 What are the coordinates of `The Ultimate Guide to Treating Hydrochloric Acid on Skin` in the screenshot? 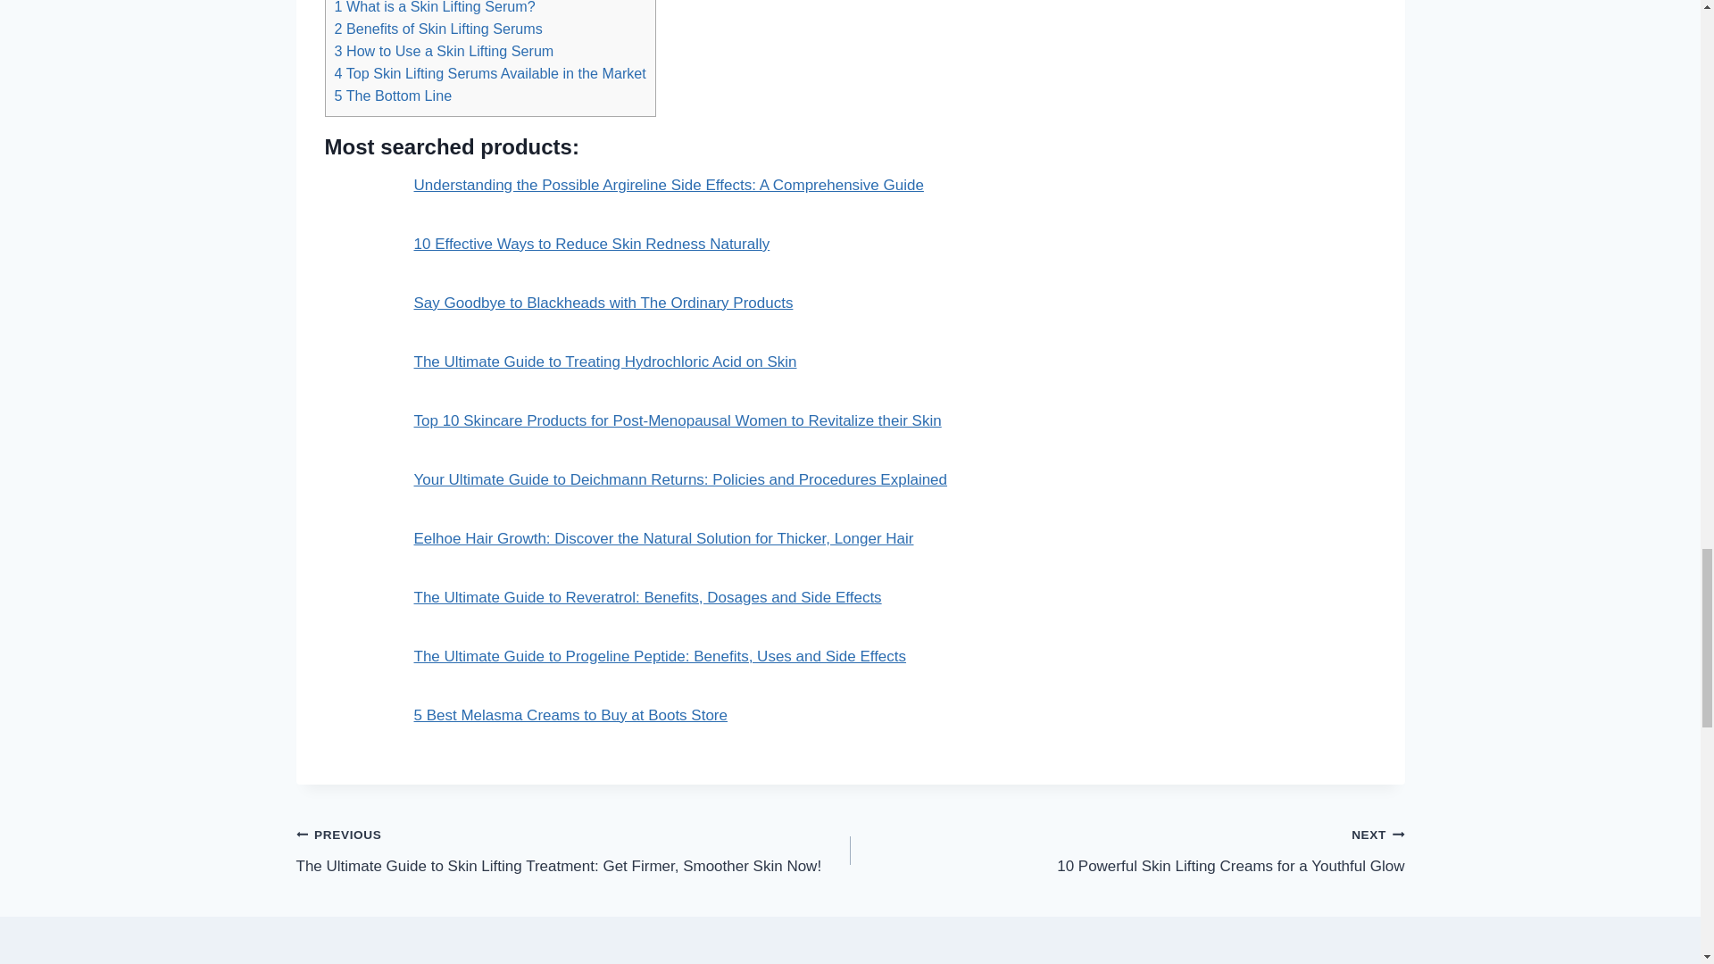 It's located at (605, 361).